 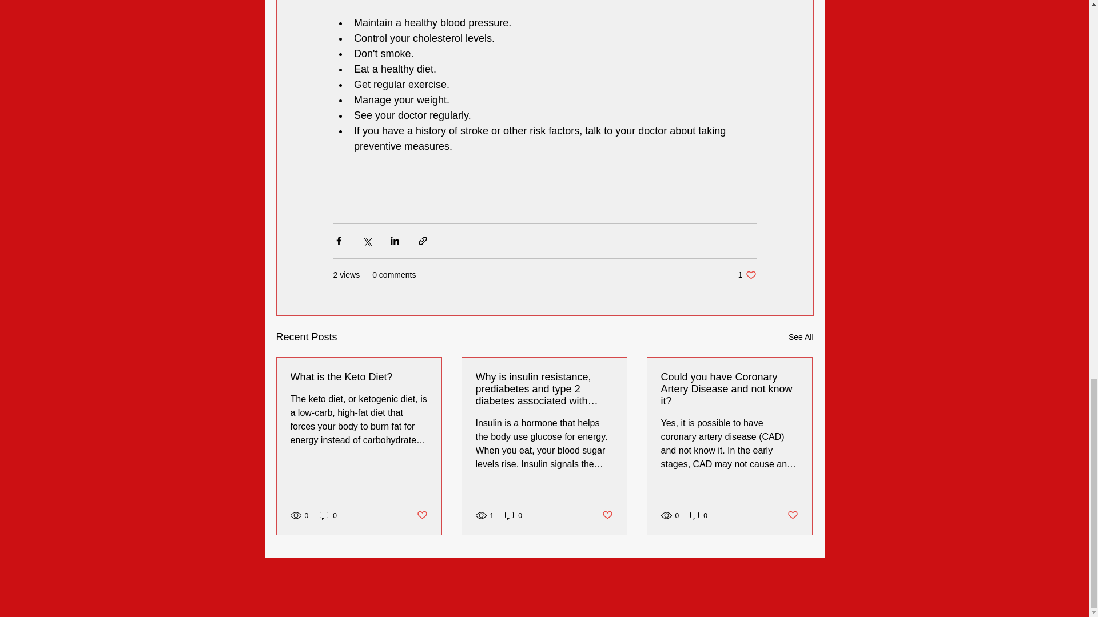 What do you see at coordinates (421, 515) in the screenshot?
I see `See All` at bounding box center [421, 515].